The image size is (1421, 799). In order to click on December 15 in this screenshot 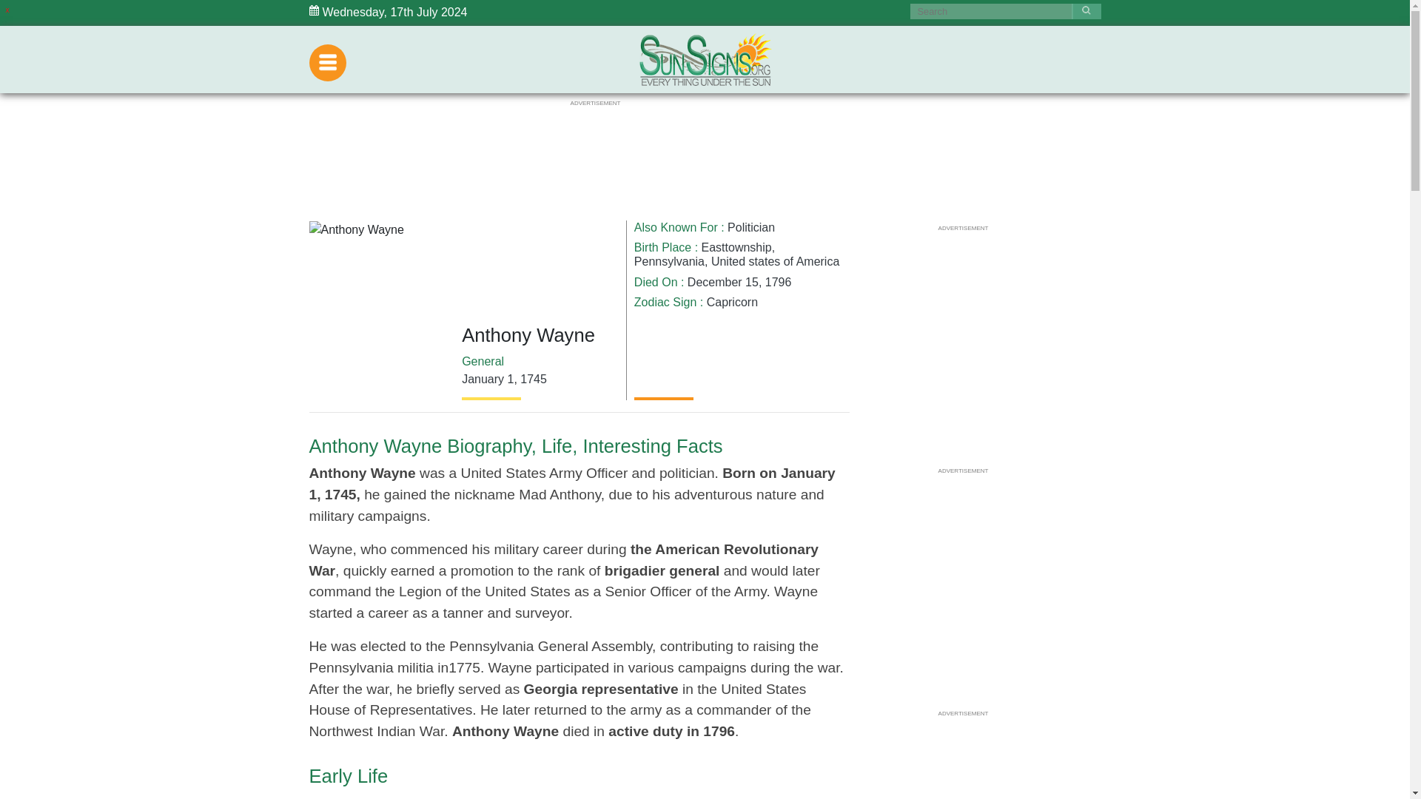, I will do `click(723, 281)`.